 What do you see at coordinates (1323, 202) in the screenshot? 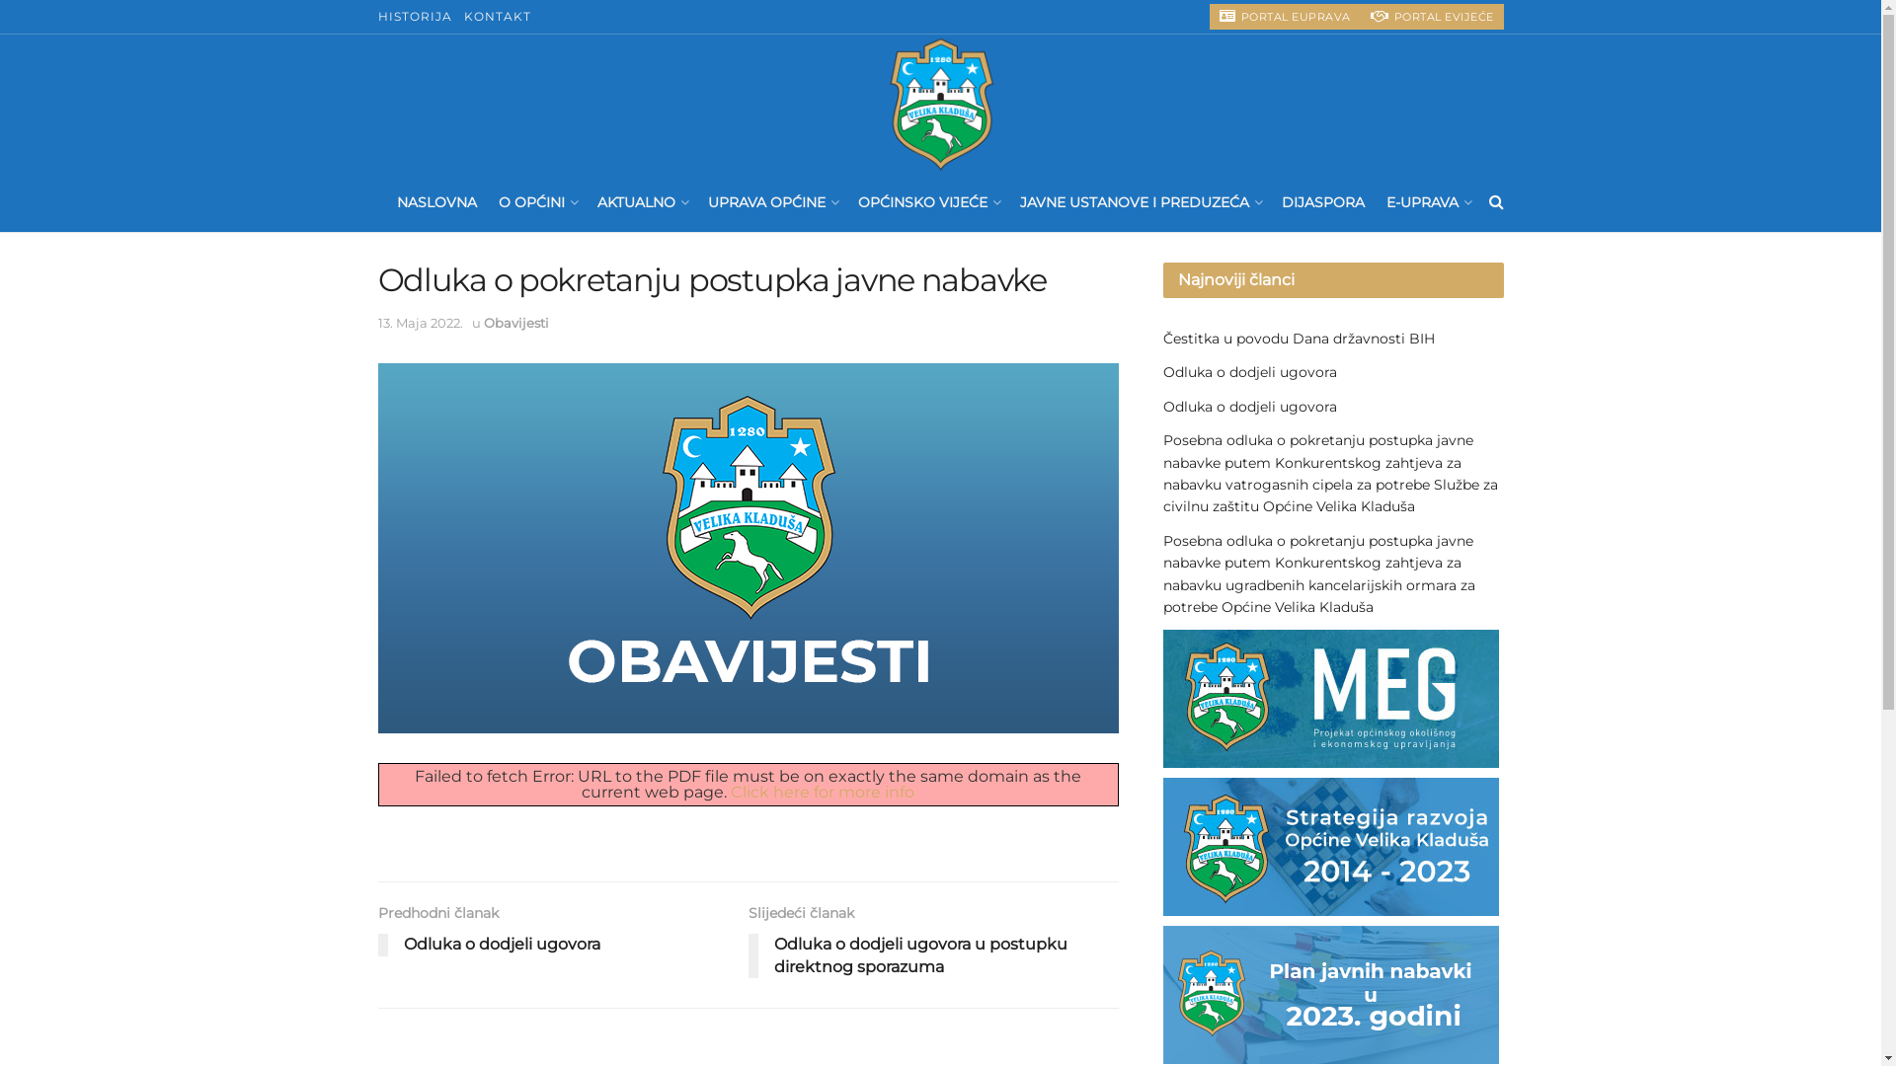
I see `DIJASPORA` at bounding box center [1323, 202].